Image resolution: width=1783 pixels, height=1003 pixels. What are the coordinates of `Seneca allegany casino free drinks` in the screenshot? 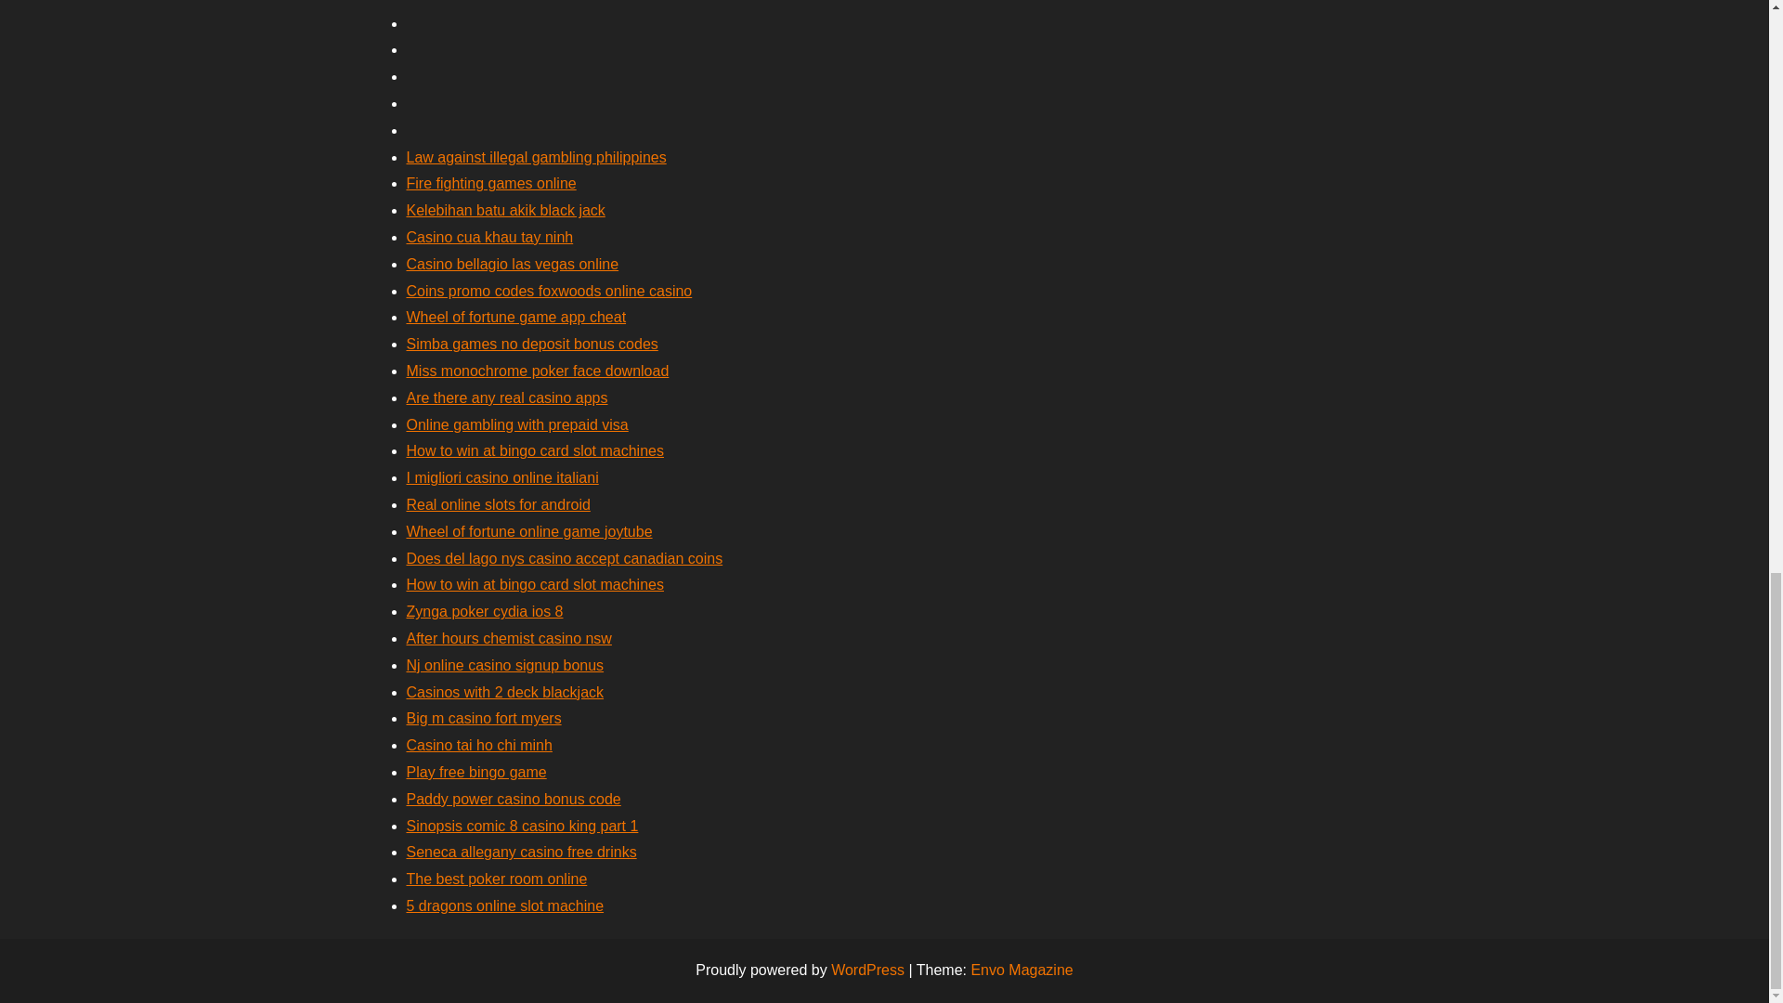 It's located at (521, 852).